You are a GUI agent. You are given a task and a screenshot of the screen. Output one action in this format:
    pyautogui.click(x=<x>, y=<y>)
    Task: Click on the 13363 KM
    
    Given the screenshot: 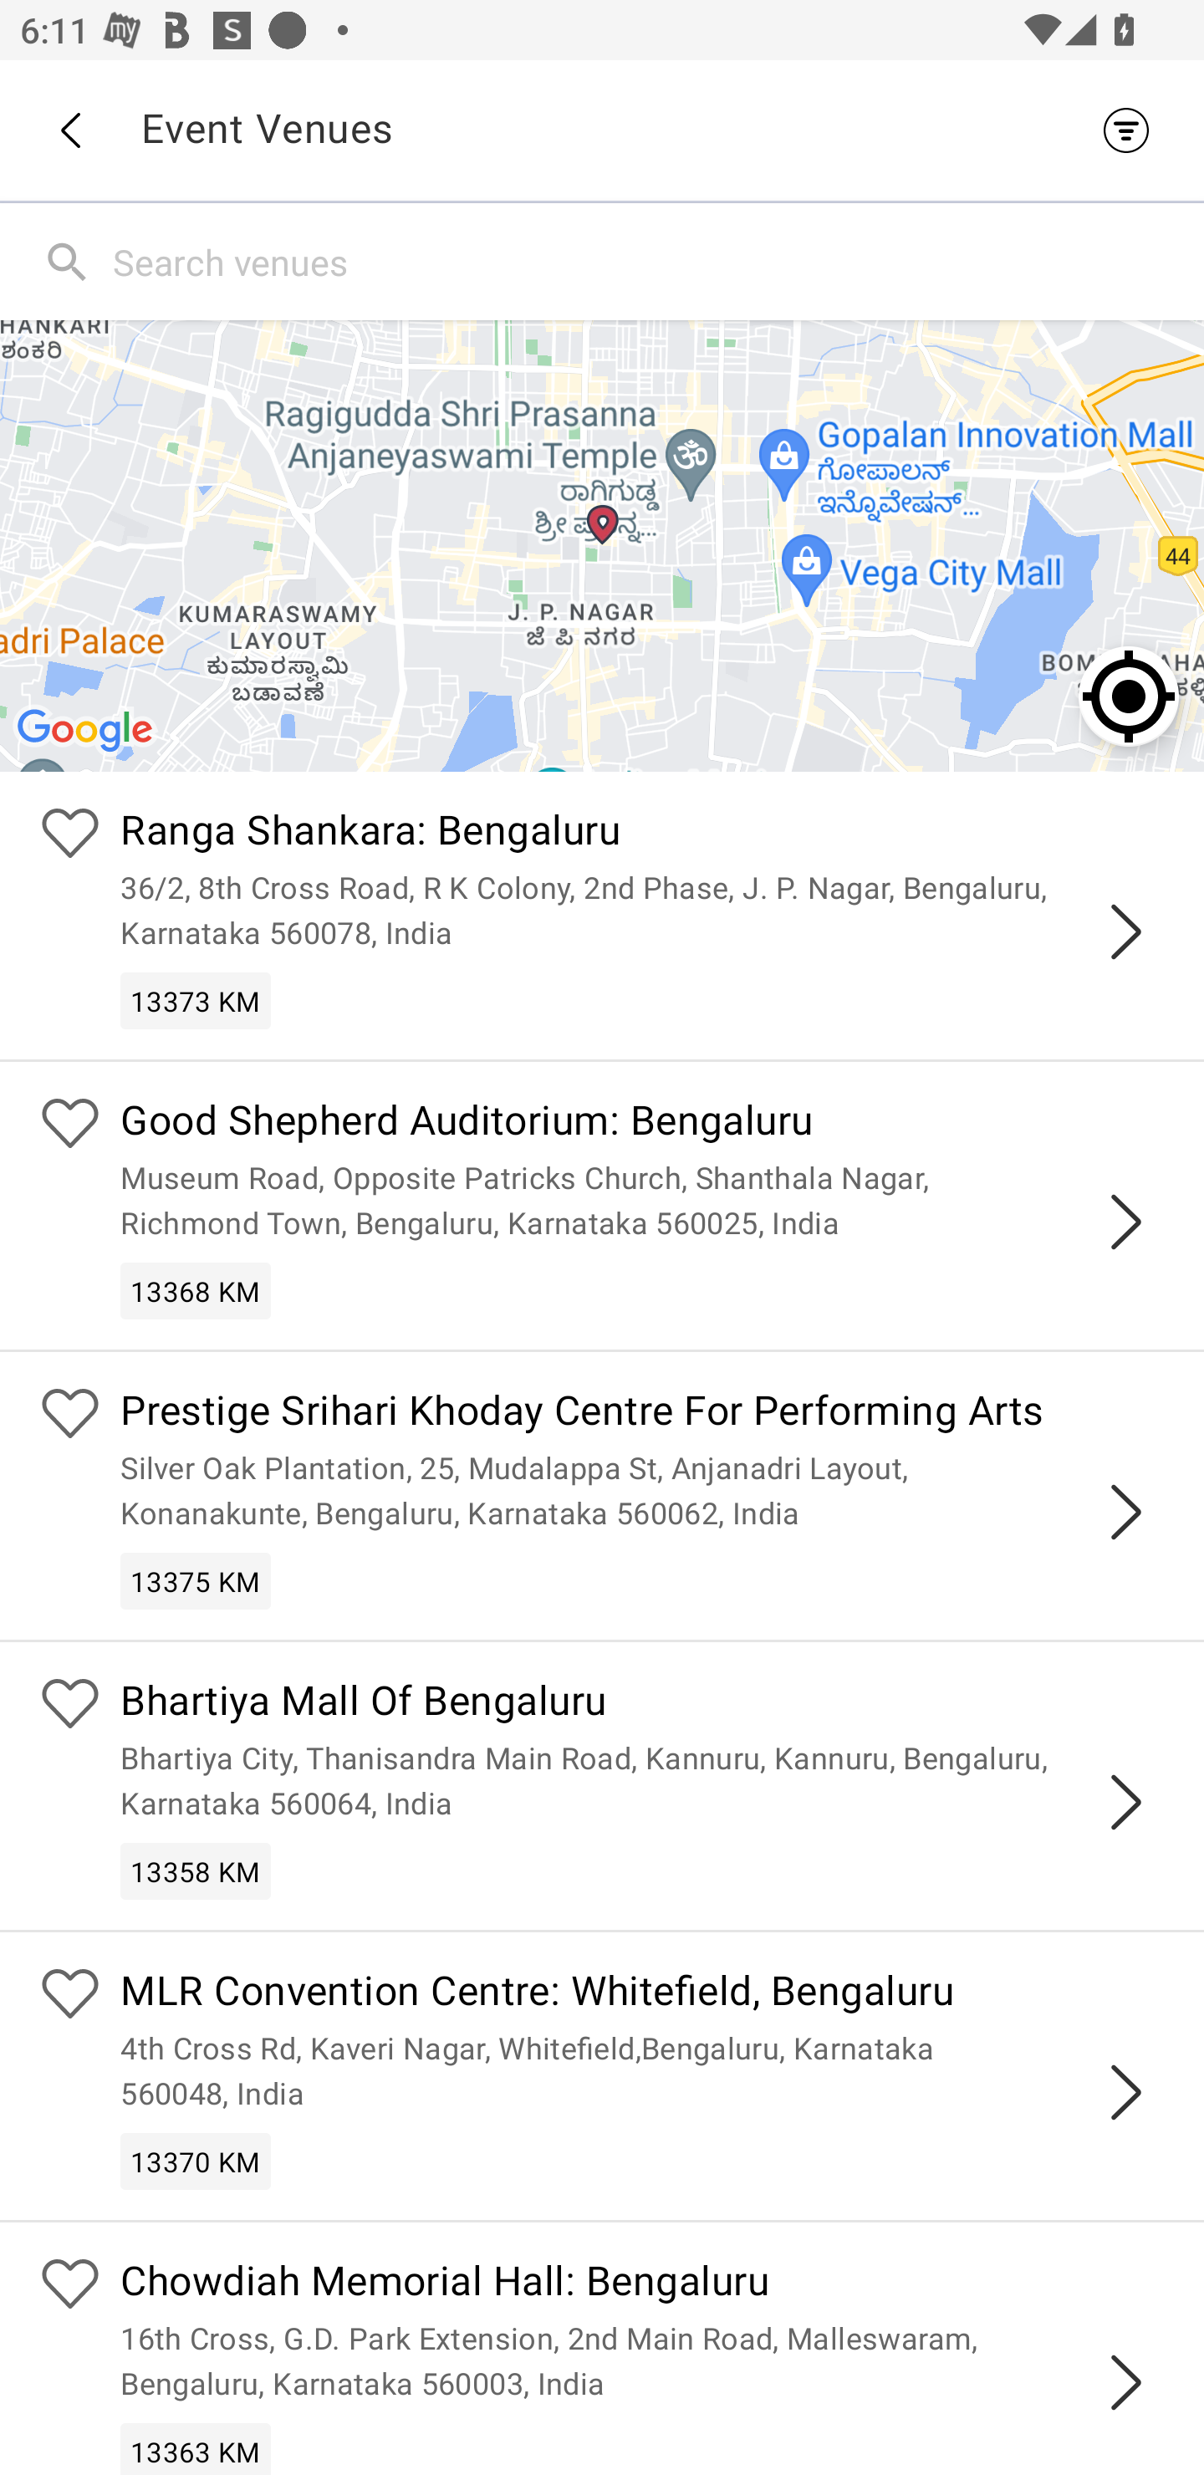 What is the action you would take?
    pyautogui.click(x=196, y=2448)
    